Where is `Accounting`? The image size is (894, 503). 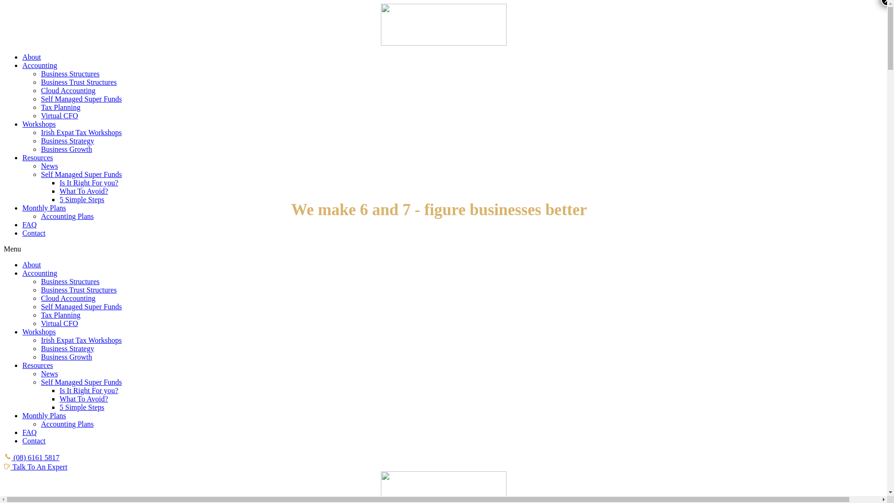
Accounting is located at coordinates (40, 65).